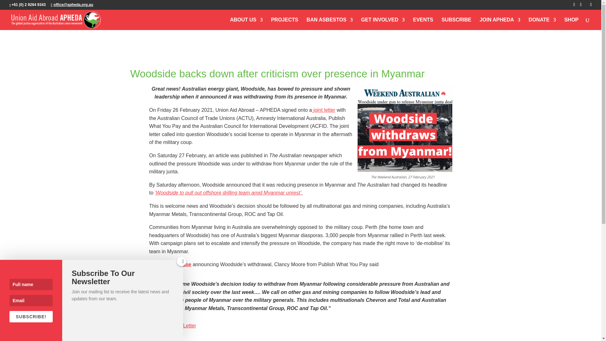 The width and height of the screenshot is (606, 341). Describe the element at coordinates (383, 24) in the screenshot. I see `GET INVOLVED` at that location.